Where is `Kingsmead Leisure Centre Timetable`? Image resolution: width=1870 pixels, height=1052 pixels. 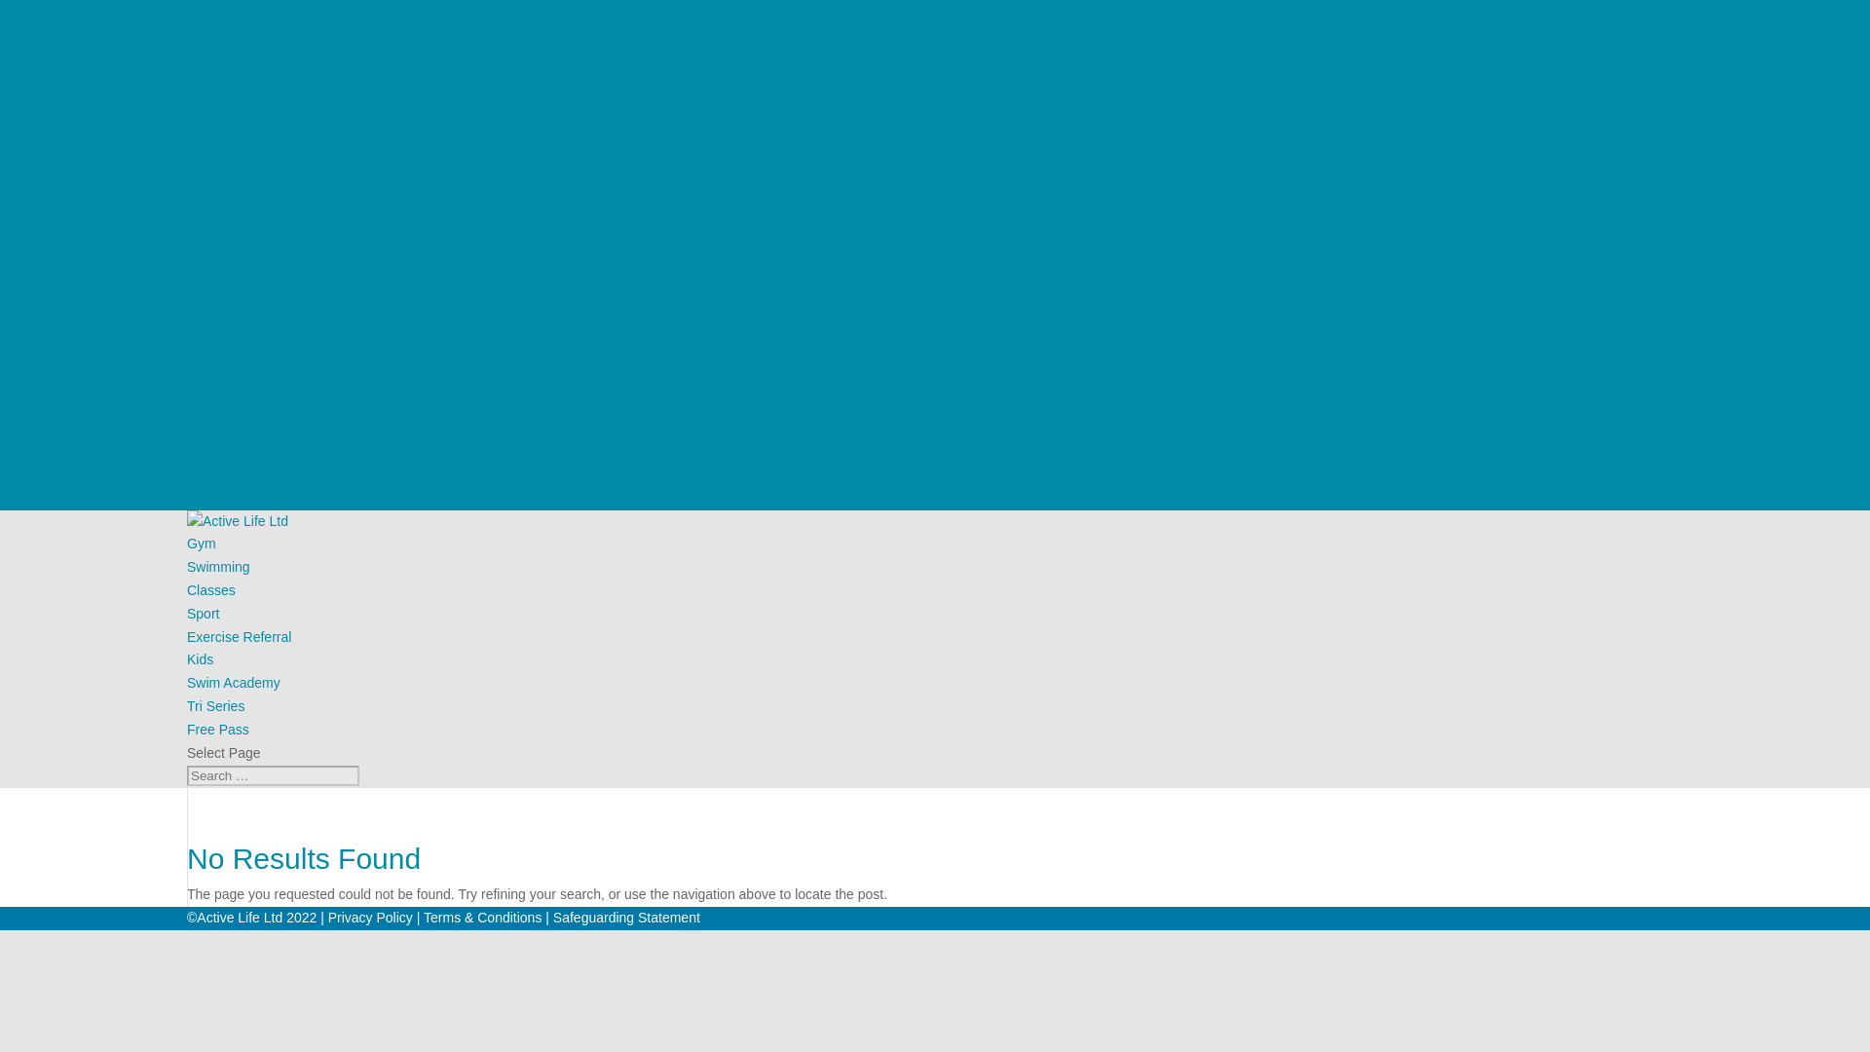
Kingsmead Leisure Centre Timetable is located at coordinates (299, 219).